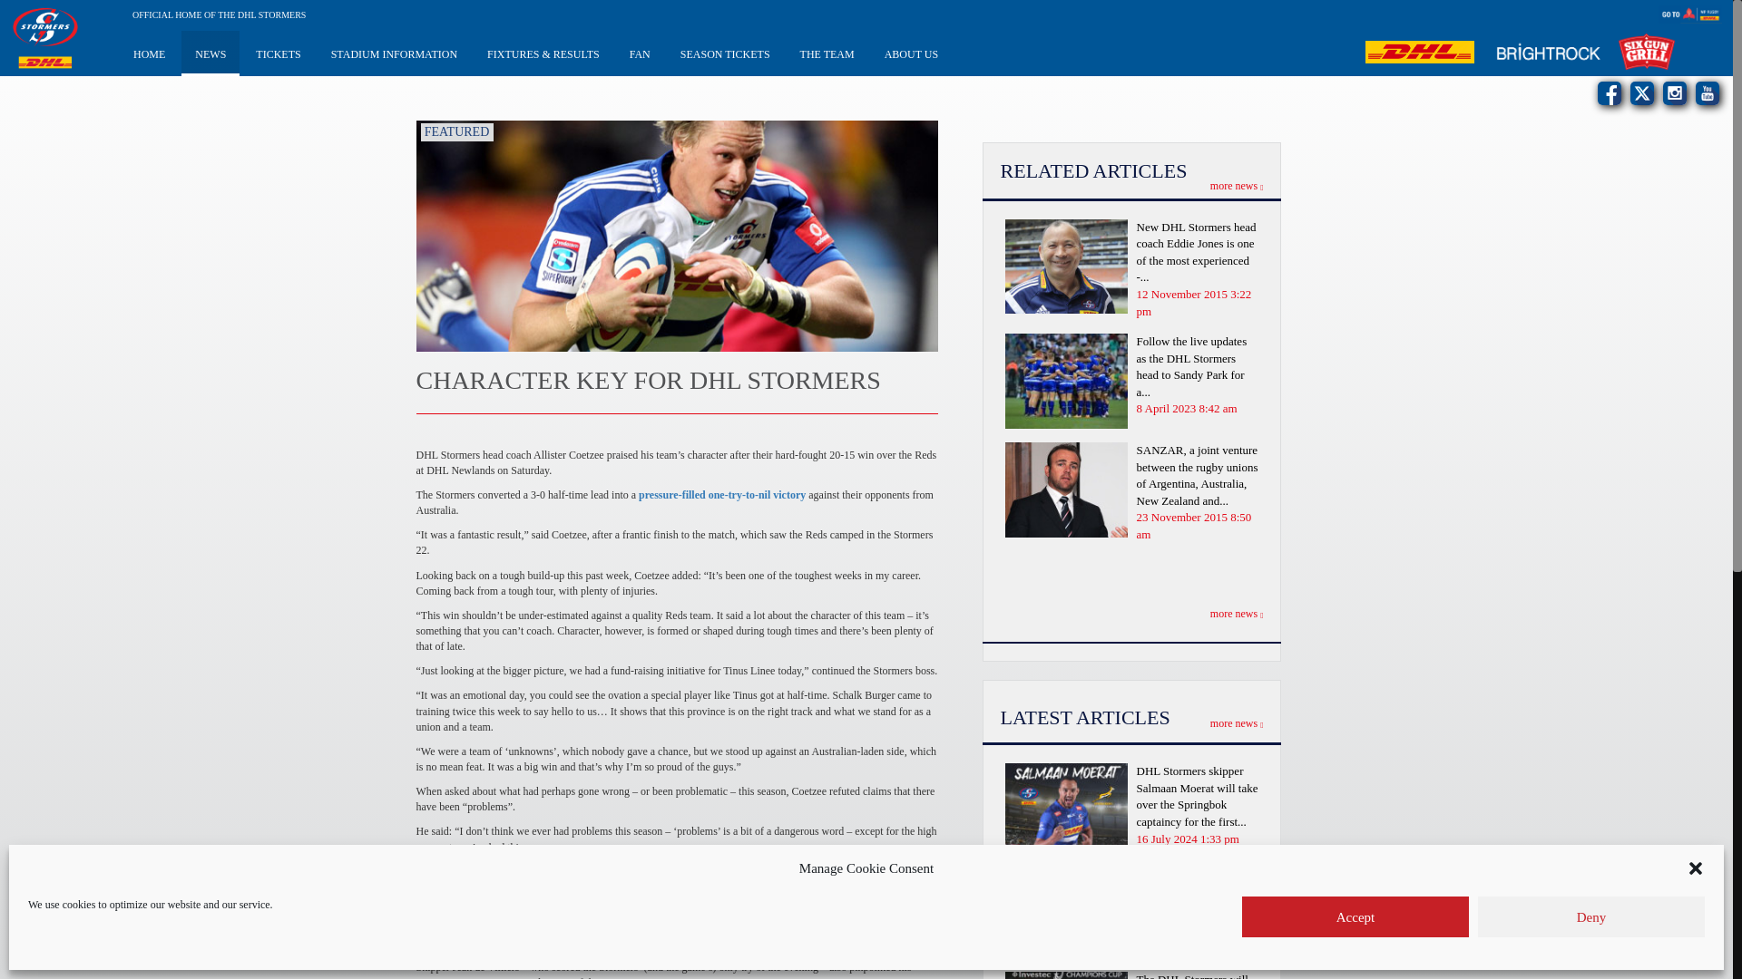 The image size is (1742, 979). I want to click on Accept, so click(1355, 916).